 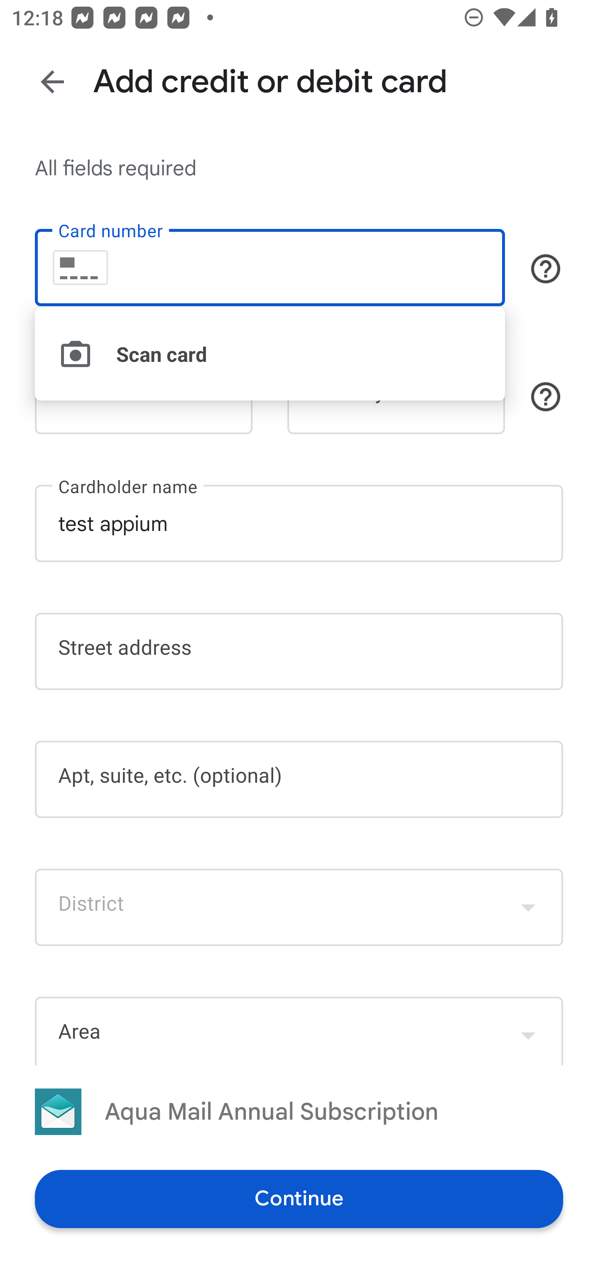 I want to click on Security code help, so click(x=546, y=396).